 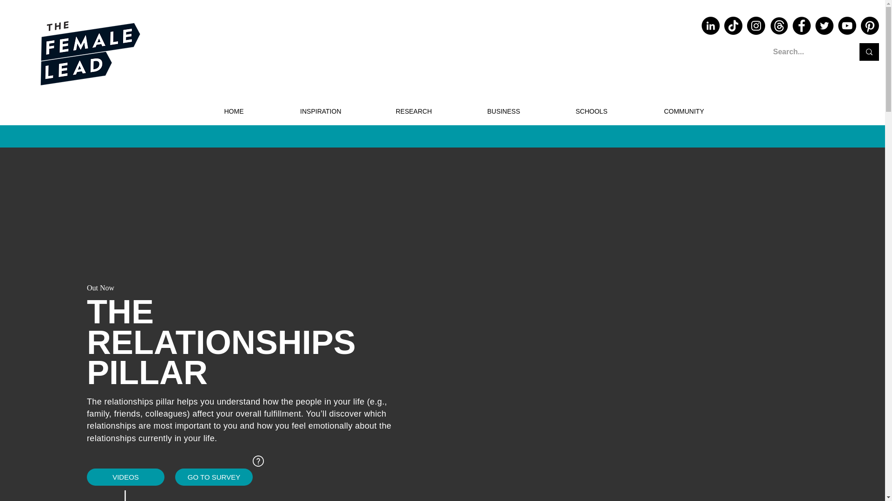 What do you see at coordinates (213, 111) in the screenshot?
I see `HOME` at bounding box center [213, 111].